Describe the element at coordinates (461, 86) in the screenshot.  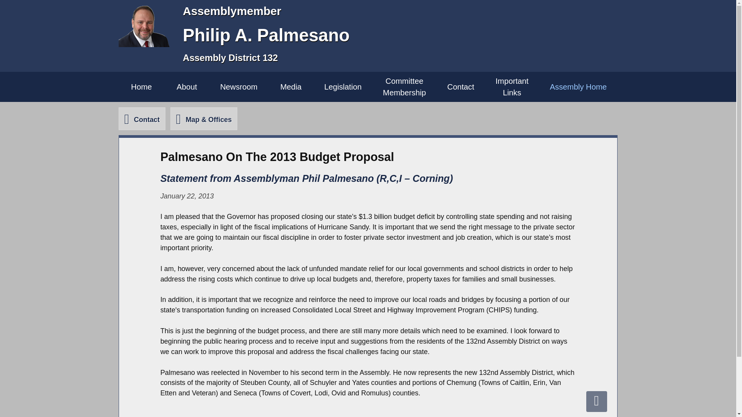
I see `Newsroom` at that location.